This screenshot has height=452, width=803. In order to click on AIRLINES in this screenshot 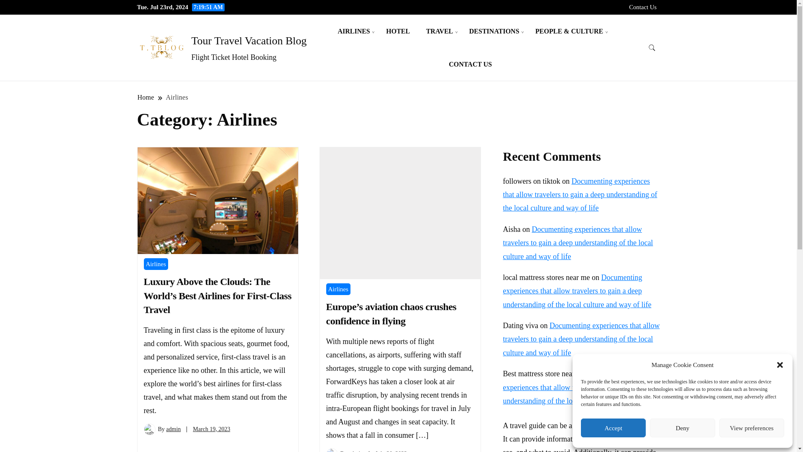, I will do `click(353, 31)`.